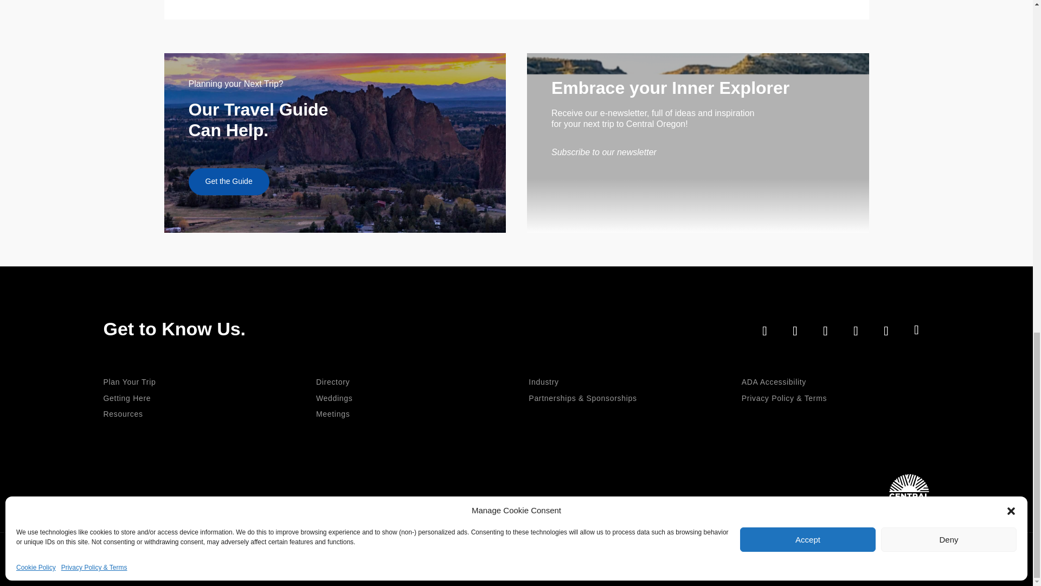  What do you see at coordinates (909, 490) in the screenshot?
I see `VCO-Logo-white` at bounding box center [909, 490].